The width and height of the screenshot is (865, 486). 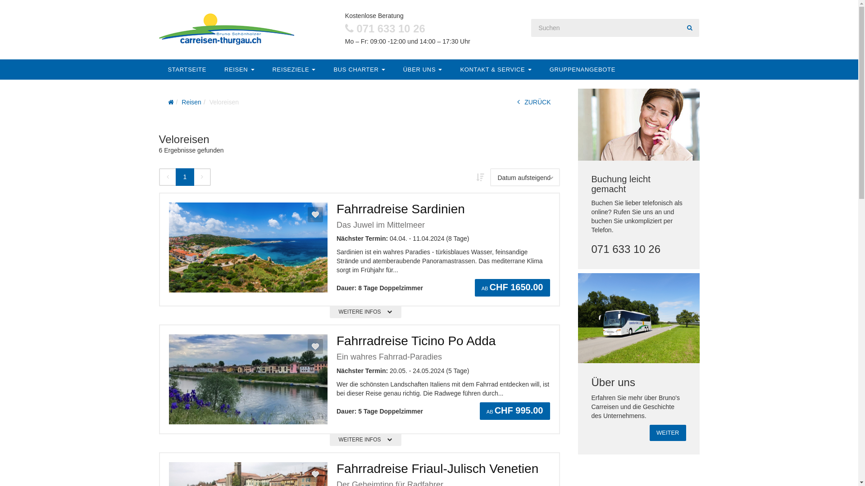 What do you see at coordinates (224, 102) in the screenshot?
I see `Veloreisen` at bounding box center [224, 102].